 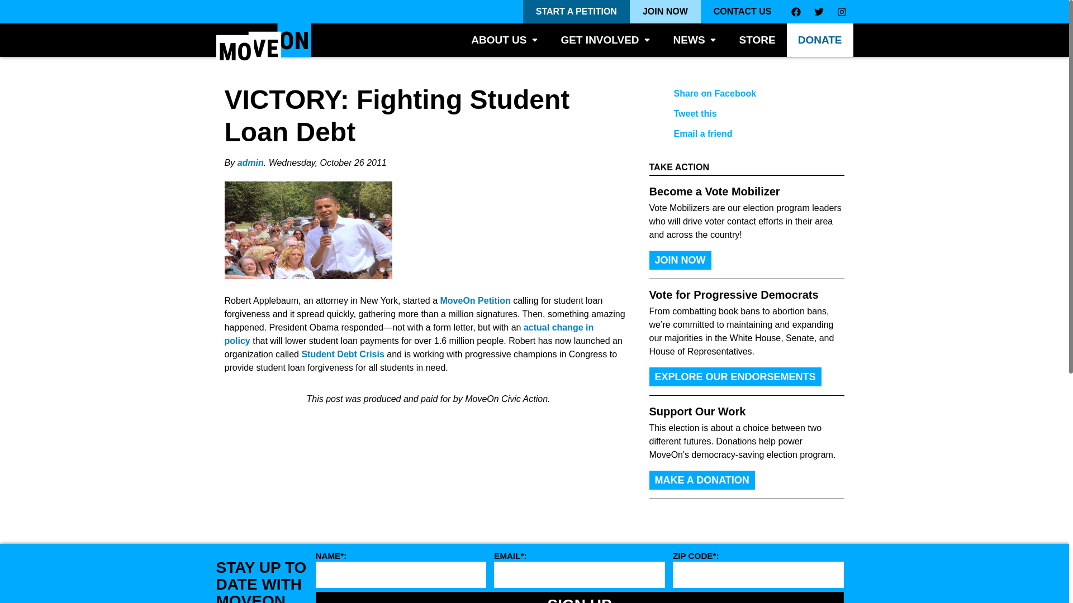 I want to click on EXPLORE OUR ENDORSEMENTS, so click(x=735, y=376).